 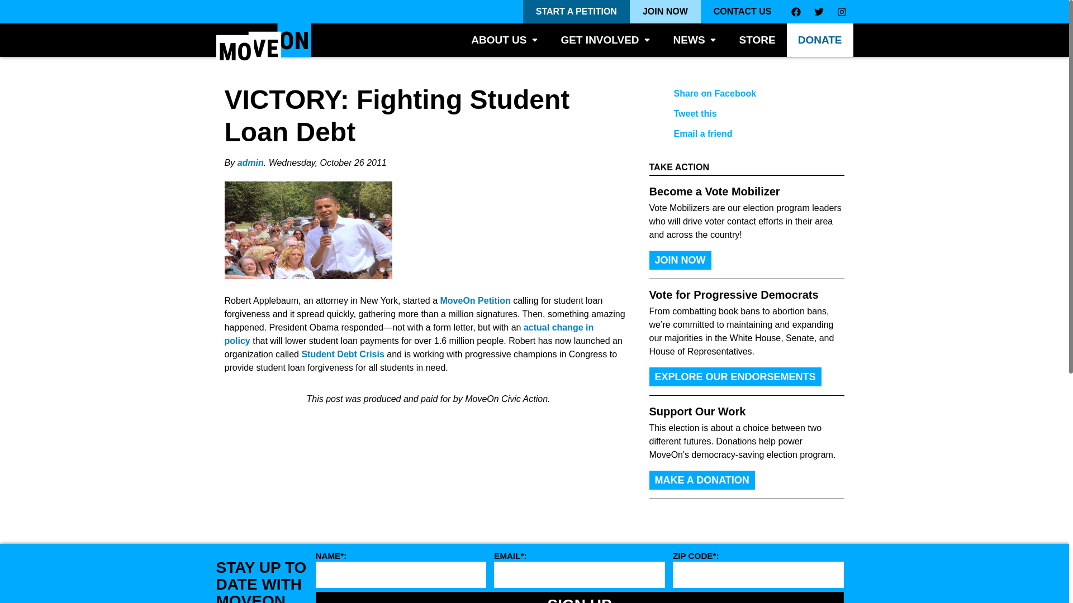 I want to click on EXPLORE OUR ENDORSEMENTS, so click(x=735, y=376).